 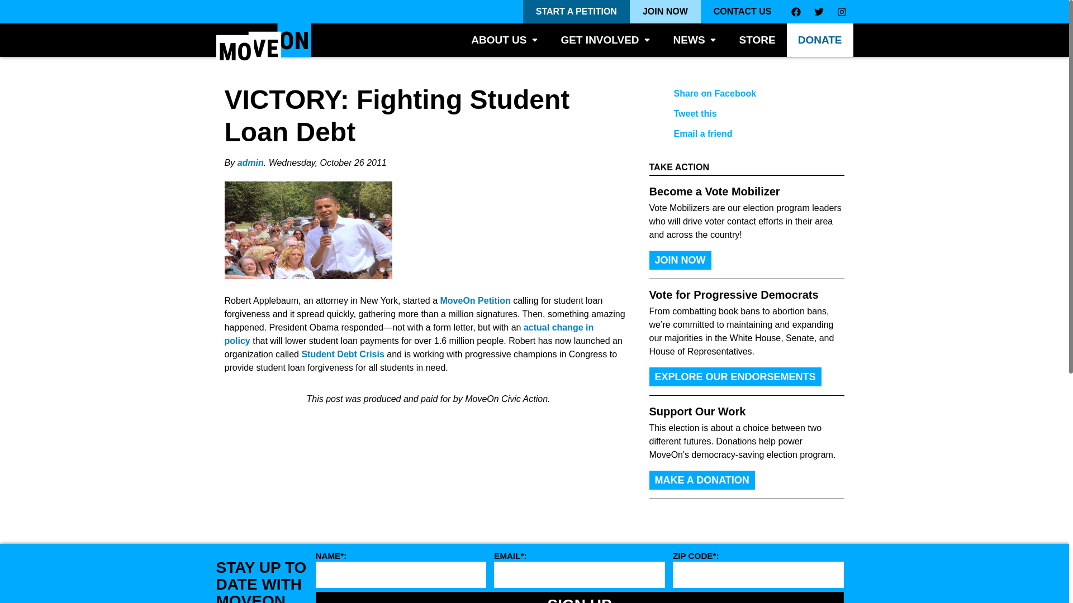 I want to click on EXPLORE OUR ENDORSEMENTS, so click(x=735, y=376).